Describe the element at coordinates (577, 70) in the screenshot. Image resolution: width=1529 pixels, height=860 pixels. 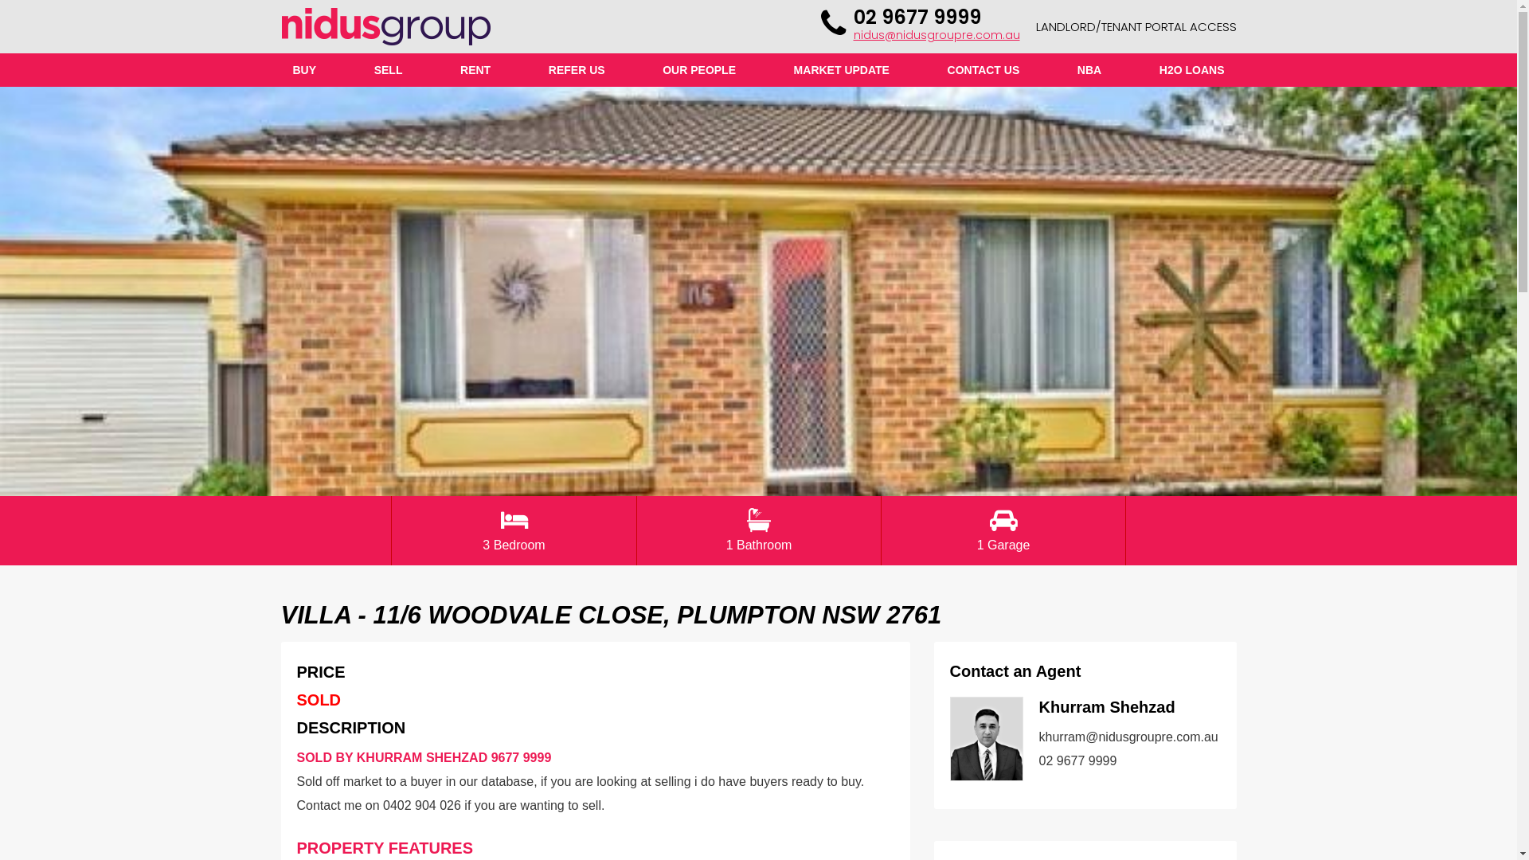
I see `REFER US` at that location.